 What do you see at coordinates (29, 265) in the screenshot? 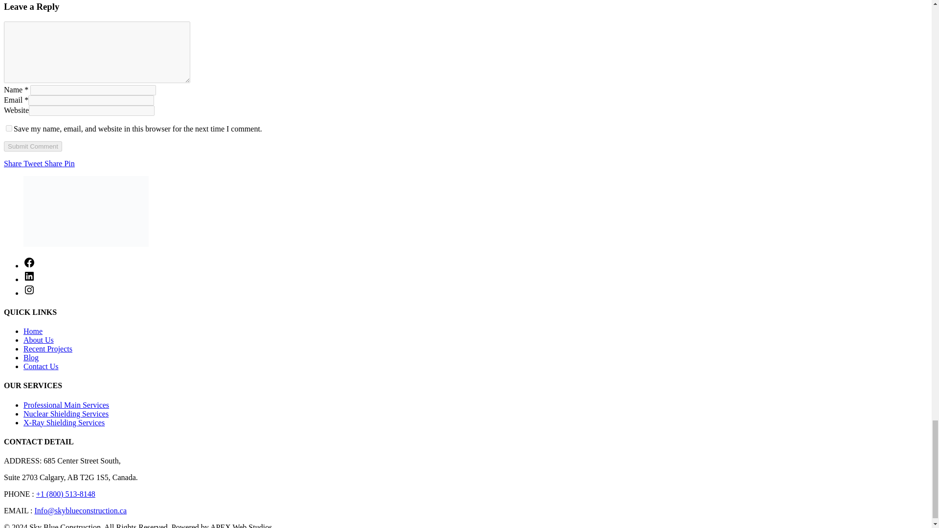
I see `Facebook` at bounding box center [29, 265].